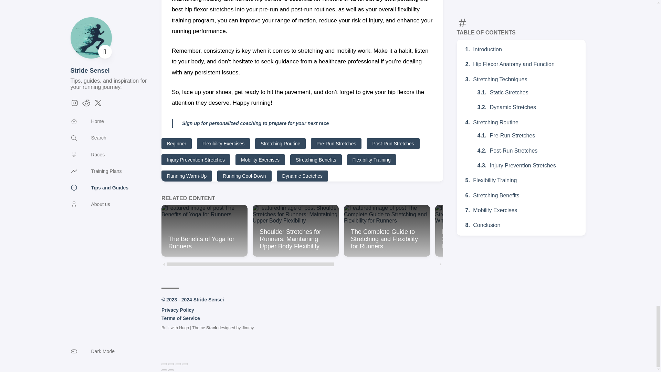 This screenshot has height=372, width=661. I want to click on Post-Run Stretches, so click(393, 143).